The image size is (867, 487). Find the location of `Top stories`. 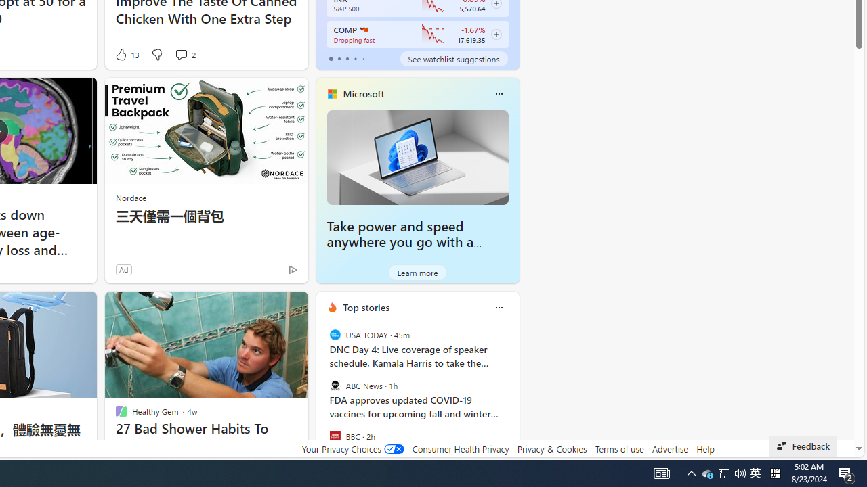

Top stories is located at coordinates (366, 307).